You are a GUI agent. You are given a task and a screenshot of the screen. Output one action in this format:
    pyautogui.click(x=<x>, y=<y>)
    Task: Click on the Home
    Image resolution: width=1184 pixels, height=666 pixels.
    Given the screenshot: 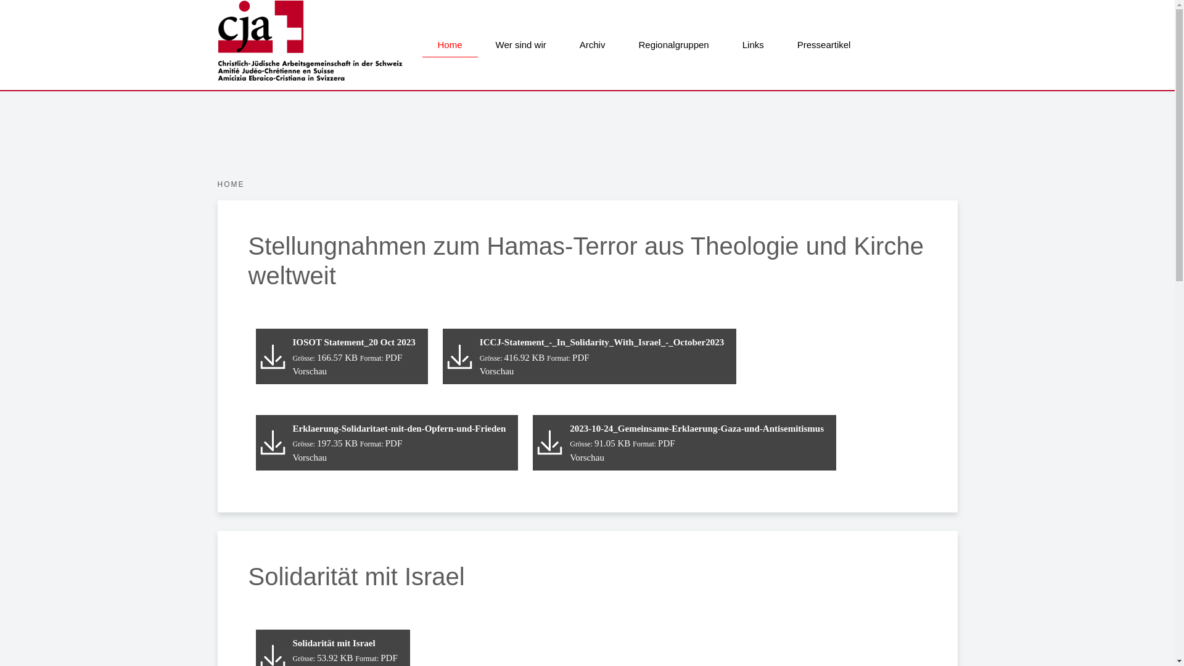 What is the action you would take?
    pyautogui.click(x=450, y=45)
    